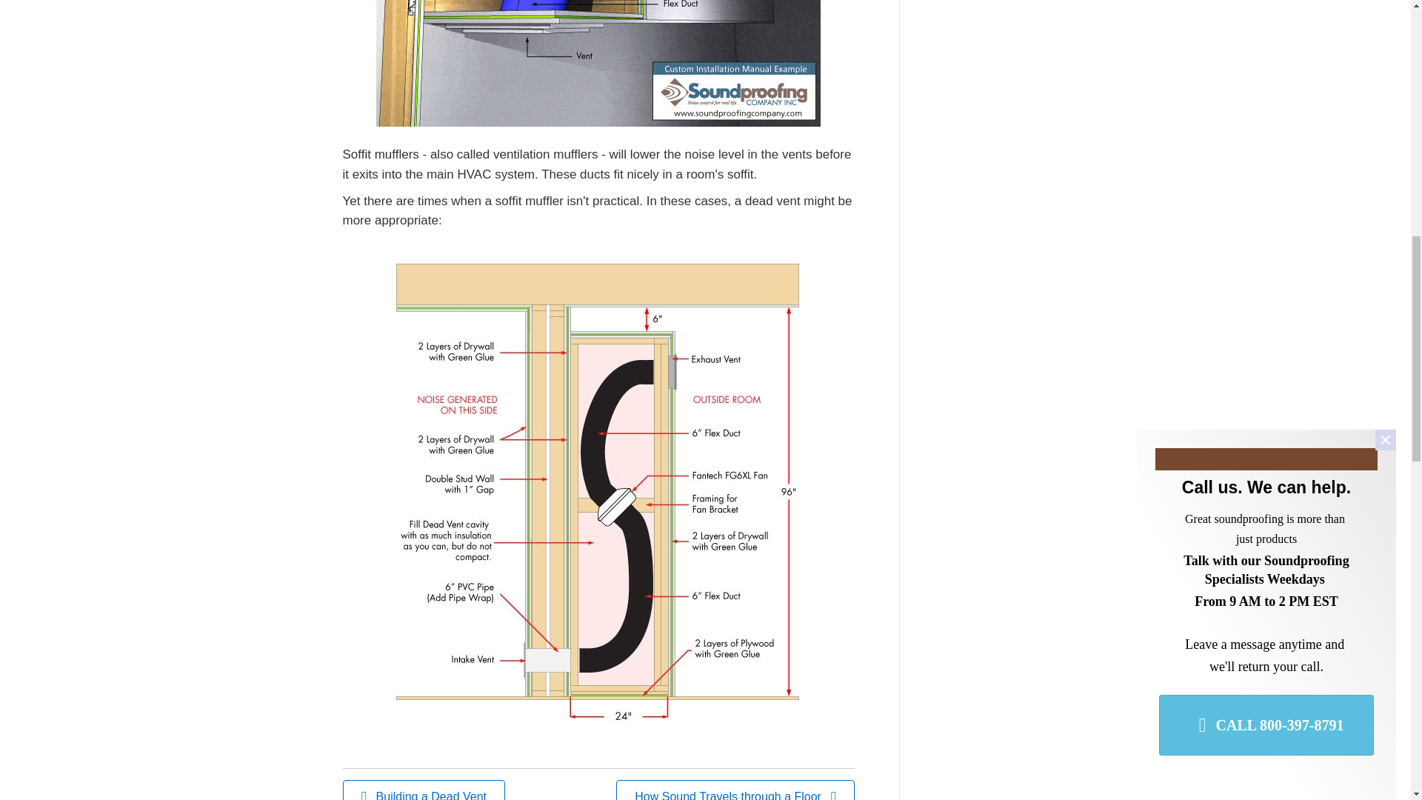 The image size is (1422, 800). I want to click on Soffit mufflers for ventilation, so click(598, 63).